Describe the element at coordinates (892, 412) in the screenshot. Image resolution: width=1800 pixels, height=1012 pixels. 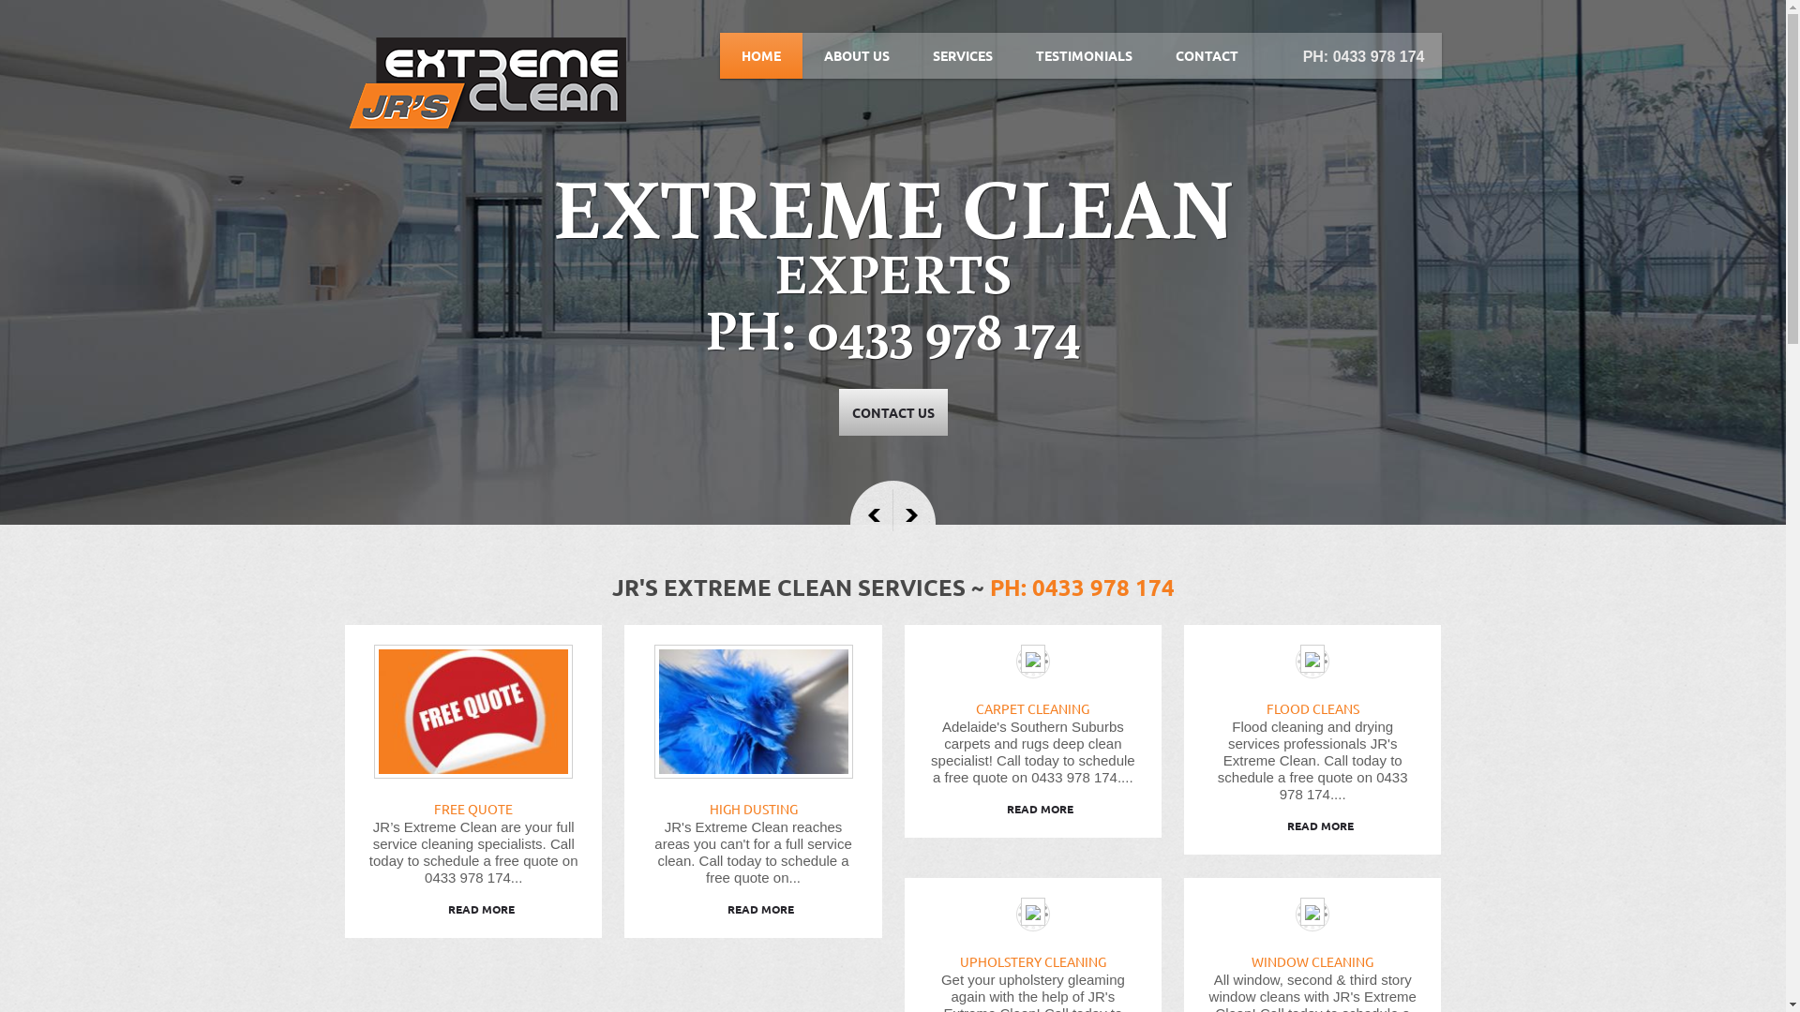
I see `CONTACT US` at that location.